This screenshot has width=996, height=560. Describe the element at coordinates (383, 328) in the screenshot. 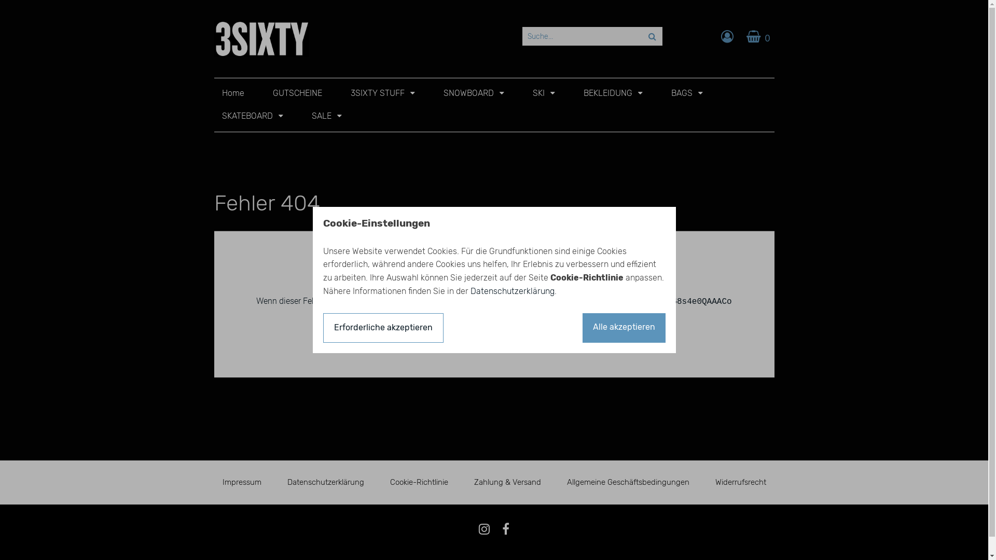

I see `Erforderliche akzeptieren` at that location.